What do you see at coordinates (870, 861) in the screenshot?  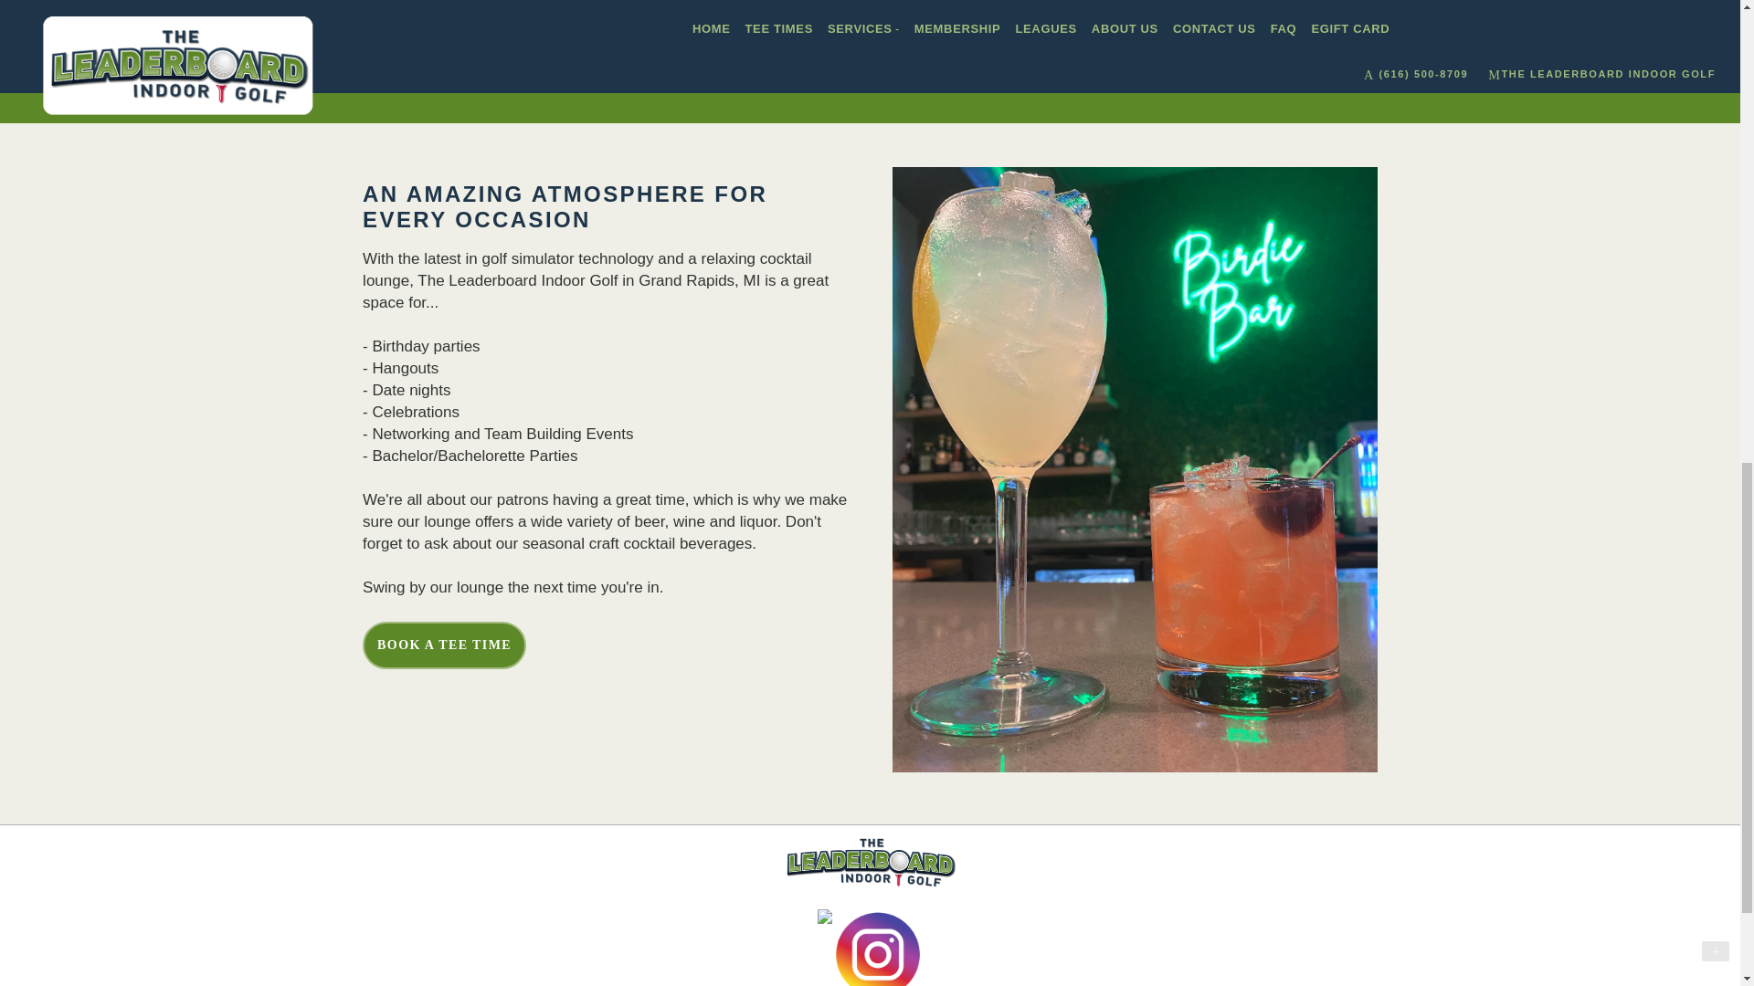 I see `The Leaderboard Indoor Golf` at bounding box center [870, 861].